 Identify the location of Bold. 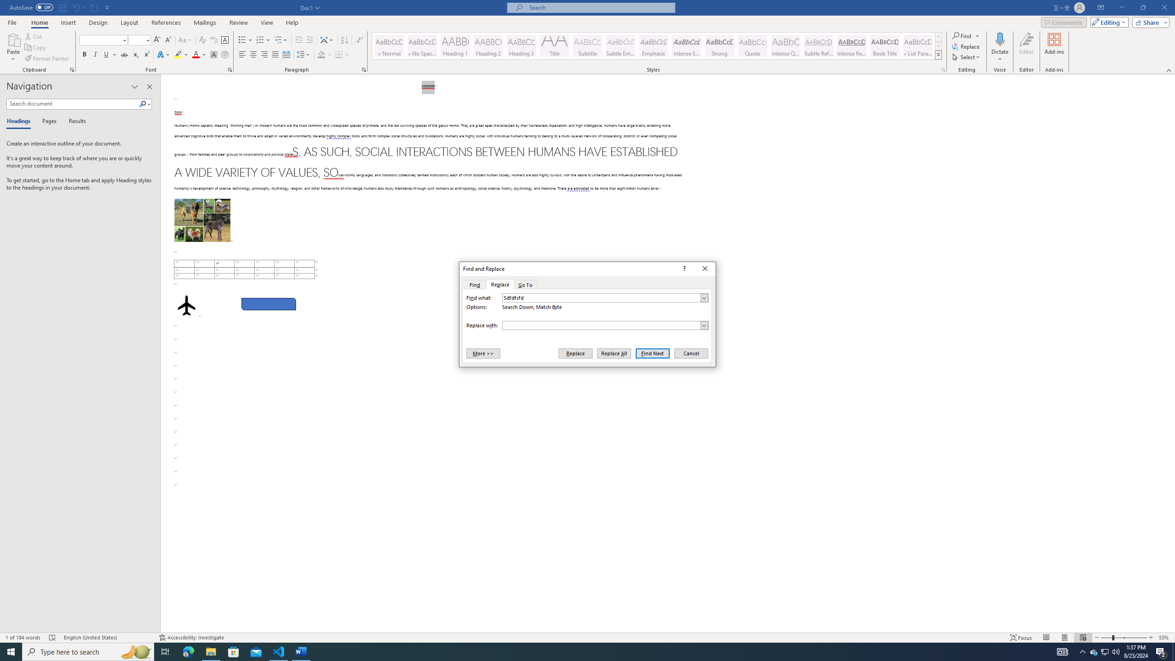
(84, 55).